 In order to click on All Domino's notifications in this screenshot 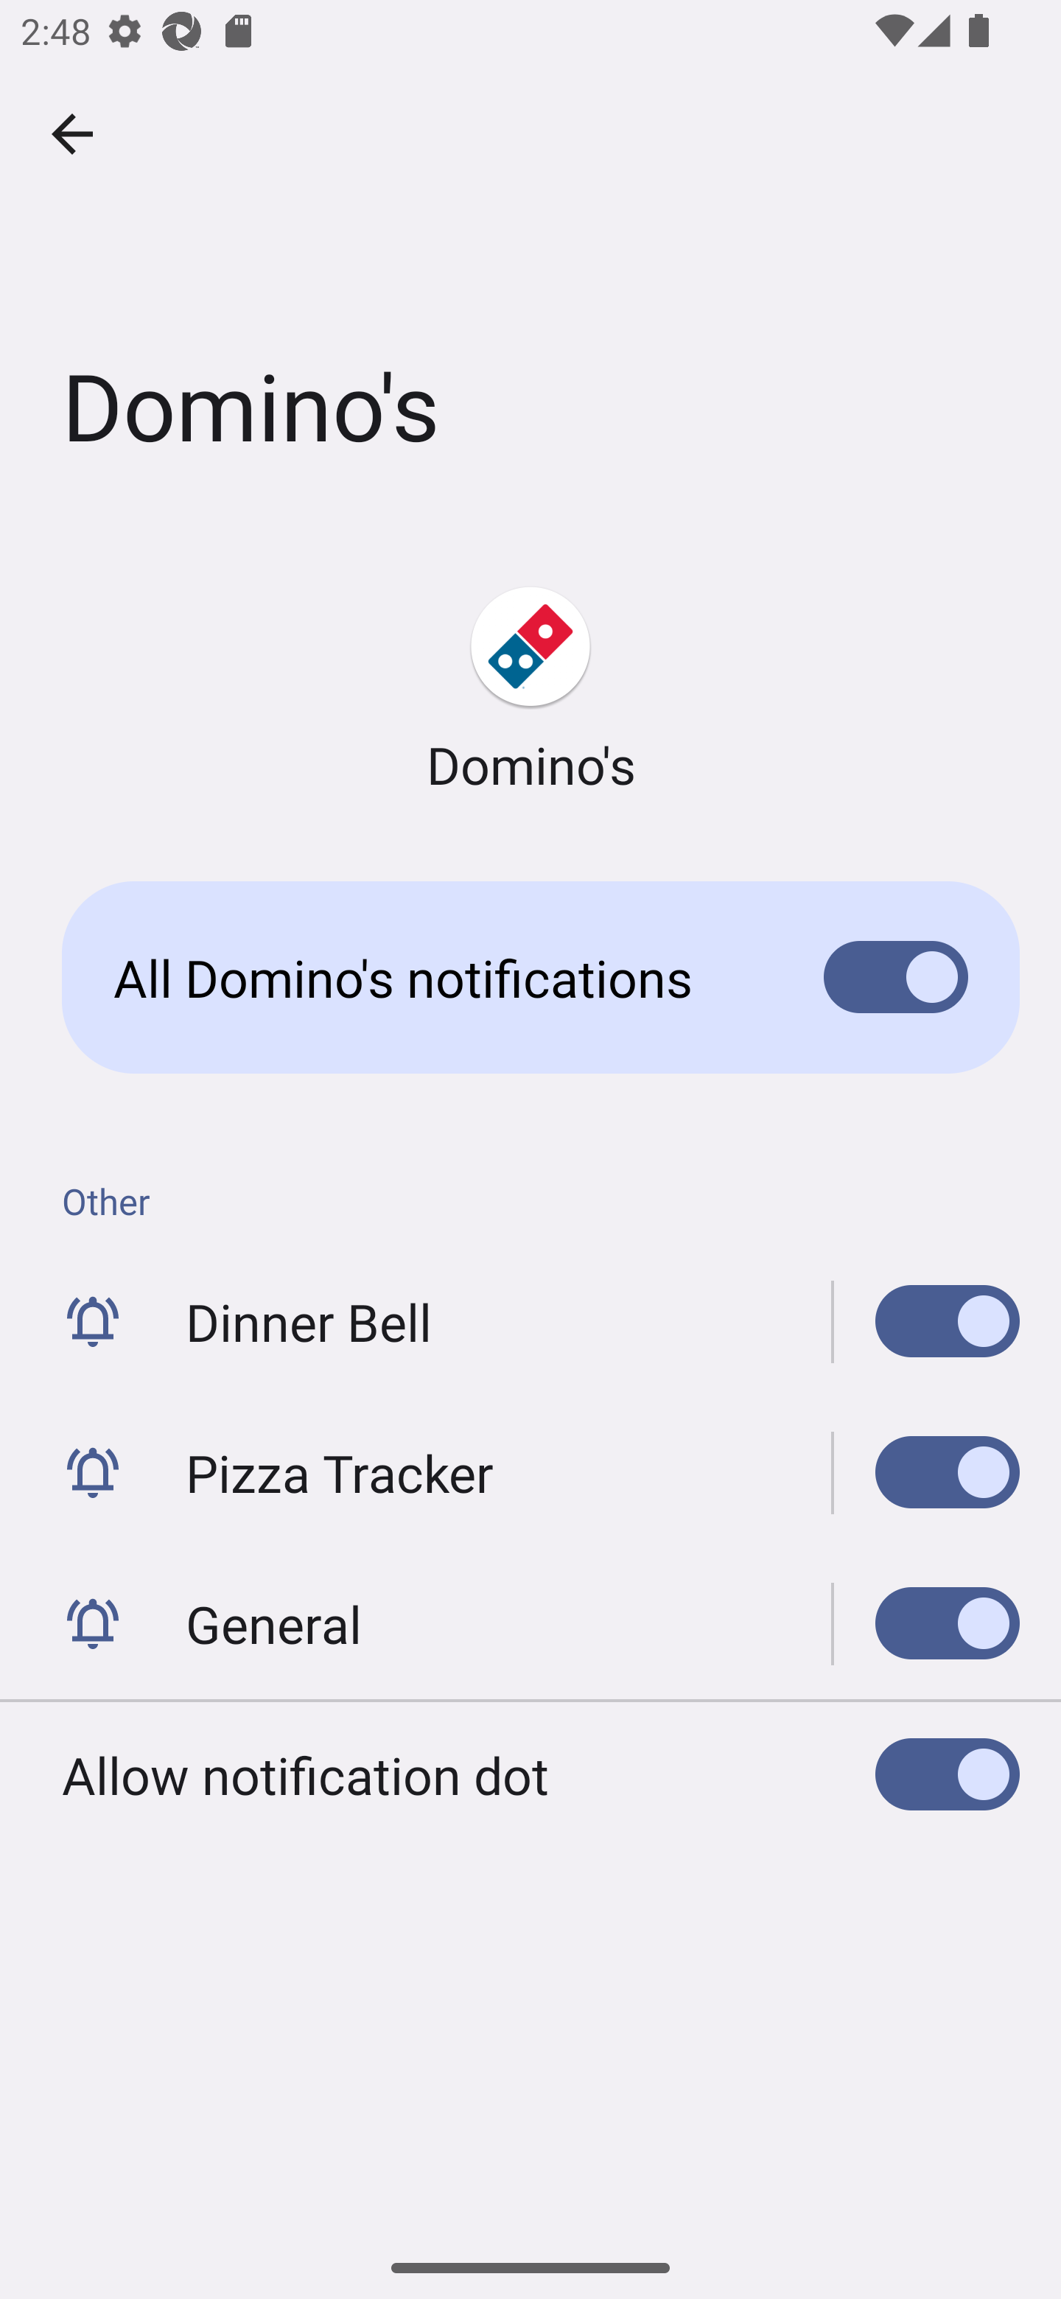, I will do `click(530, 977)`.